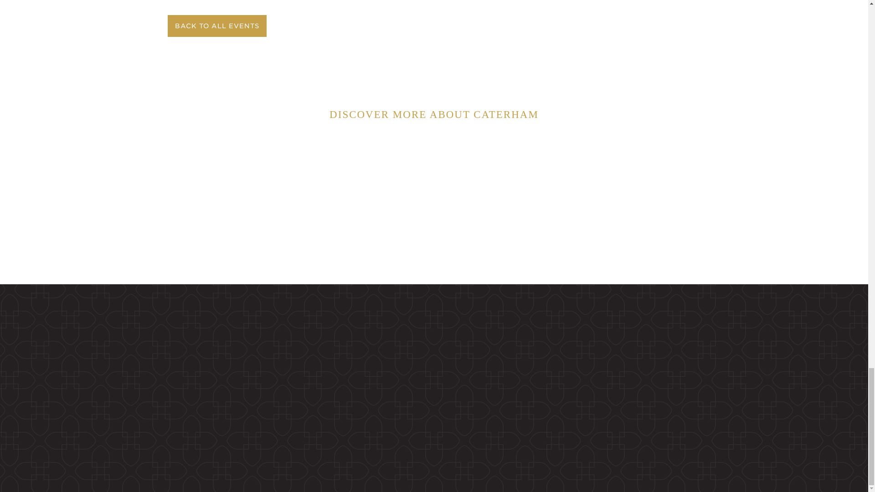 Image resolution: width=875 pixels, height=492 pixels. What do you see at coordinates (216, 26) in the screenshot?
I see `BACK TO ALL EVENTS` at bounding box center [216, 26].